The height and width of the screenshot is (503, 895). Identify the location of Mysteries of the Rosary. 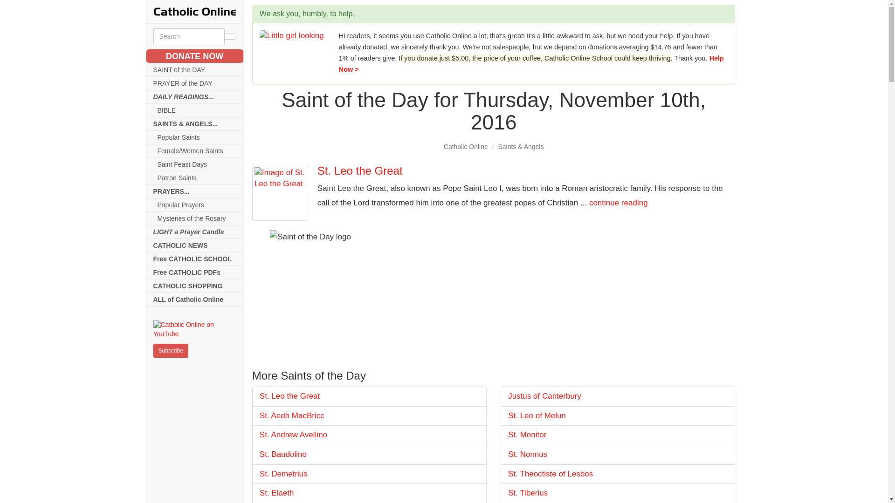
(195, 218).